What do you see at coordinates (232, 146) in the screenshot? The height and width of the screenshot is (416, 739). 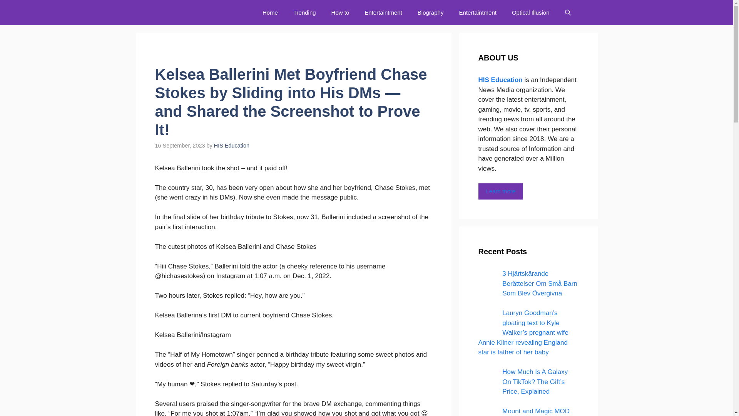 I see `HIS Education` at bounding box center [232, 146].